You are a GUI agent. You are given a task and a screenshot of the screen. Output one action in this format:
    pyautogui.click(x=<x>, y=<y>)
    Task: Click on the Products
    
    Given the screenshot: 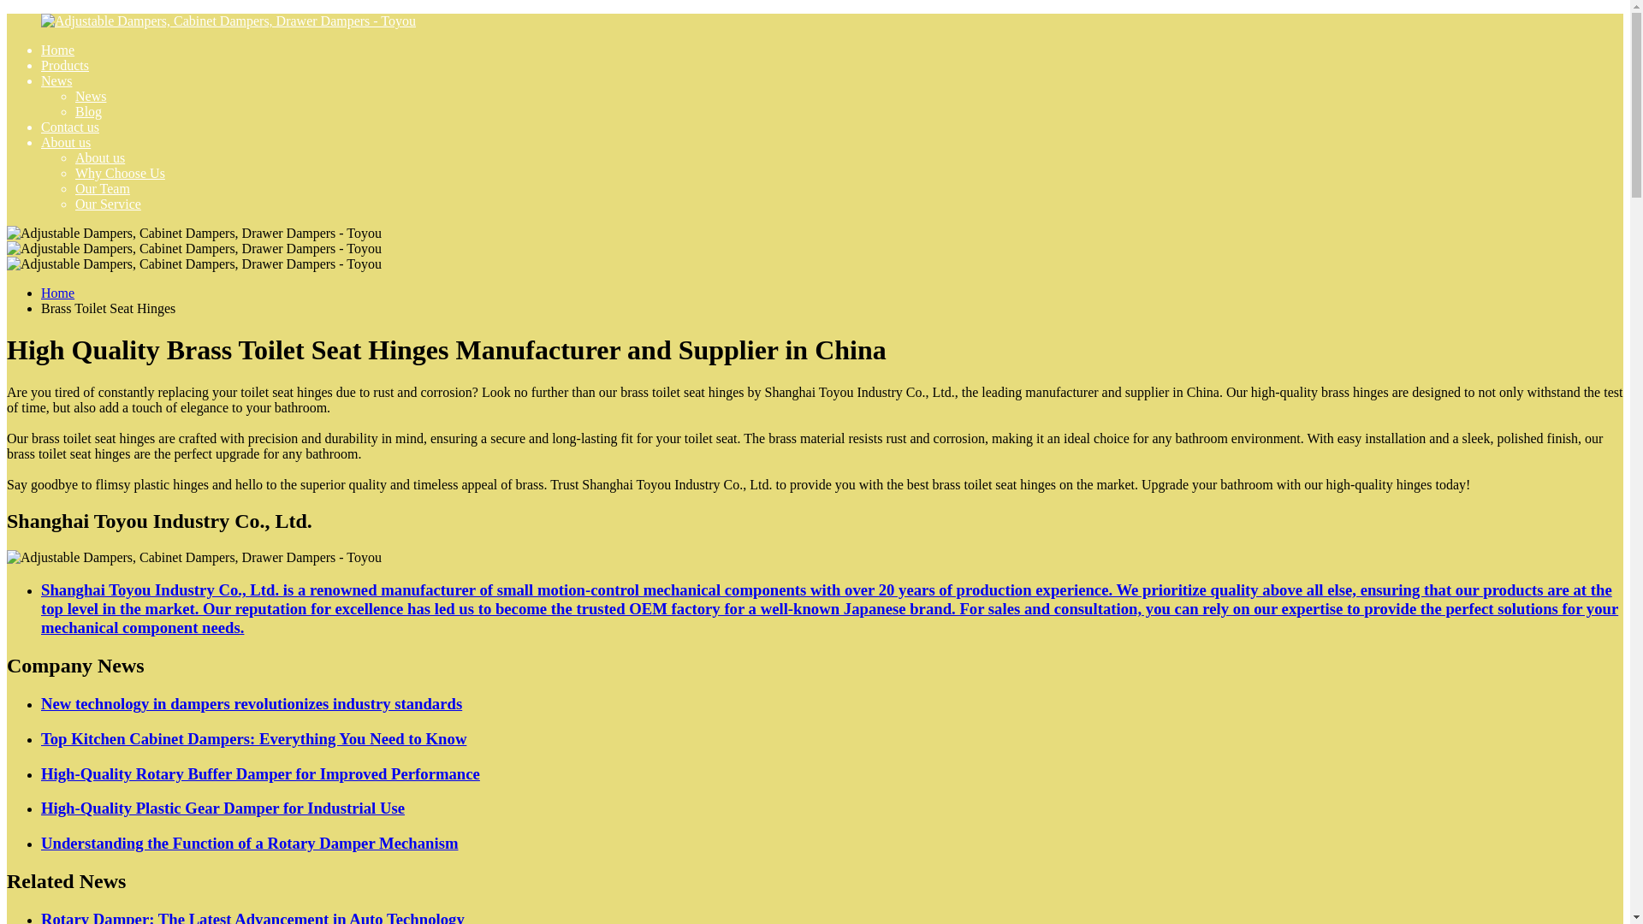 What is the action you would take?
    pyautogui.click(x=65, y=65)
    